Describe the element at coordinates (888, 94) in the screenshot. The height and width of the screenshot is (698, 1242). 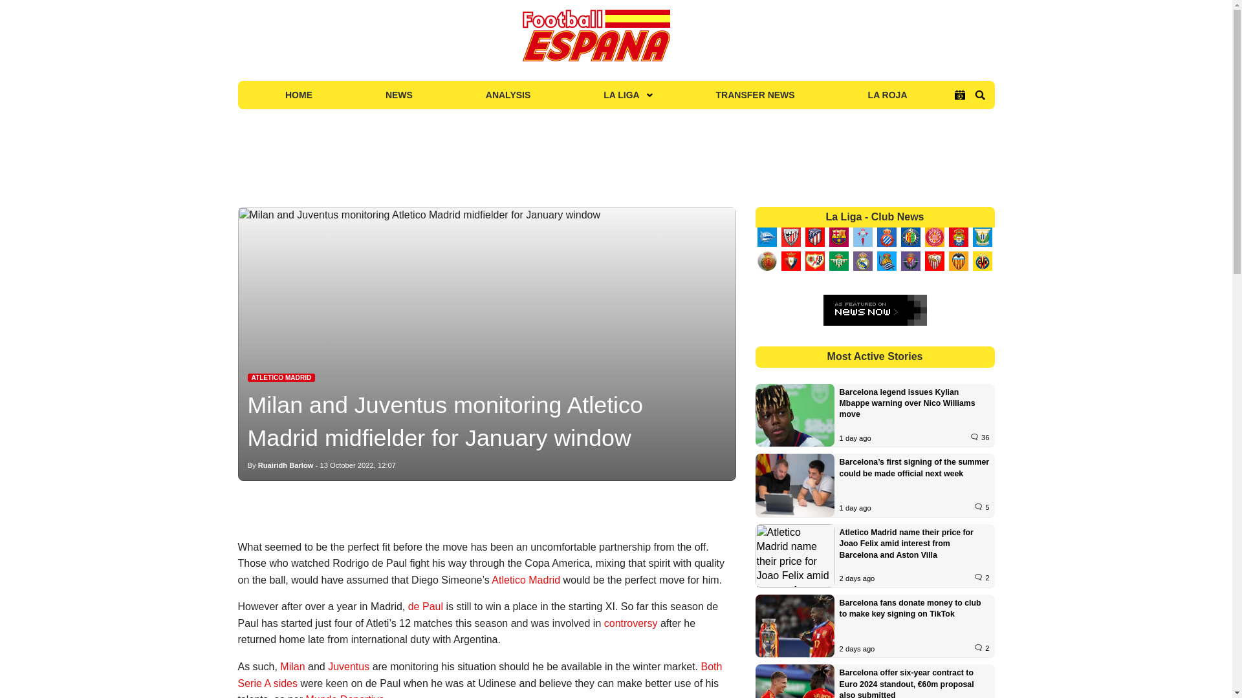
I see `LA ROJA` at that location.